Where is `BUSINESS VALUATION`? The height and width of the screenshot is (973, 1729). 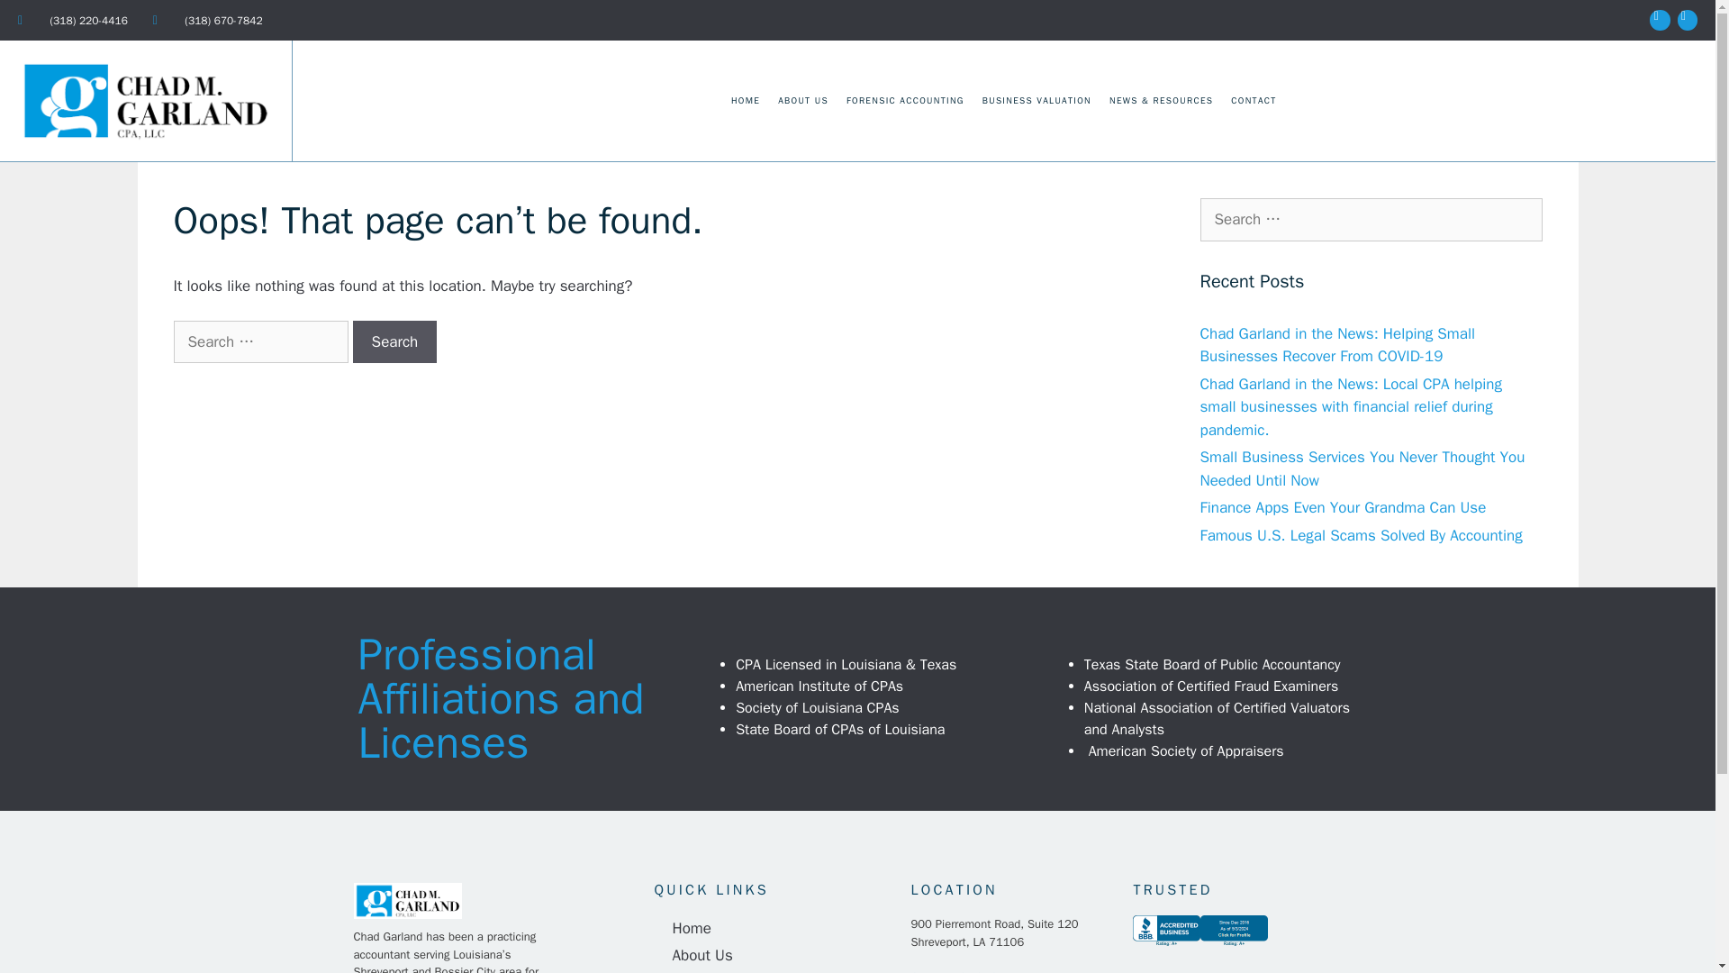 BUSINESS VALUATION is located at coordinates (1036, 101).